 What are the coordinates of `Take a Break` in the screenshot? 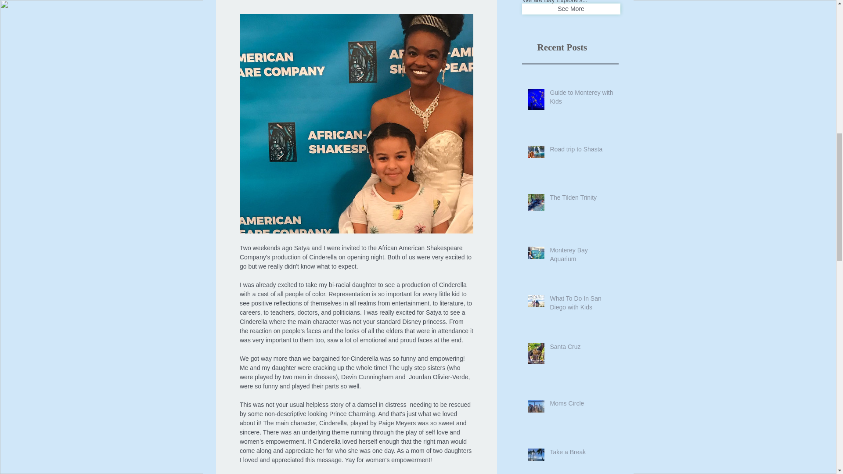 It's located at (581, 454).